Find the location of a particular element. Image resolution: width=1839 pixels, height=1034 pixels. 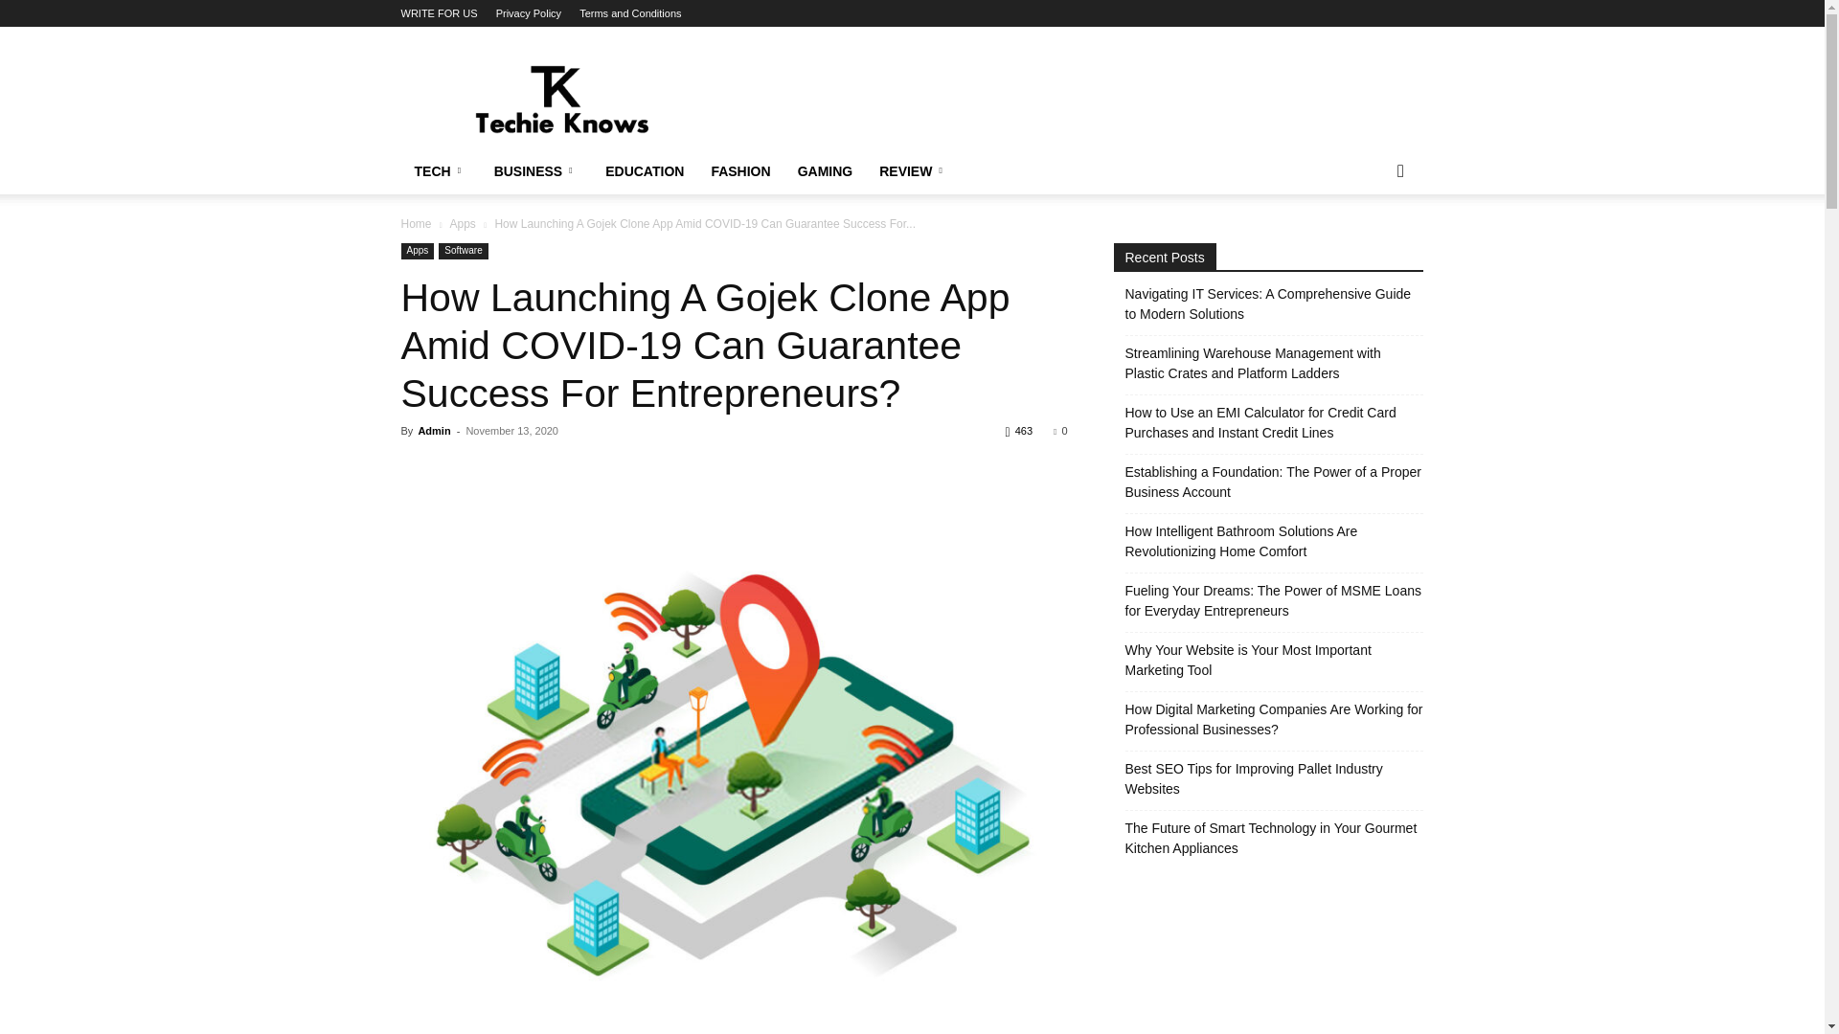

FASHION is located at coordinates (739, 171).